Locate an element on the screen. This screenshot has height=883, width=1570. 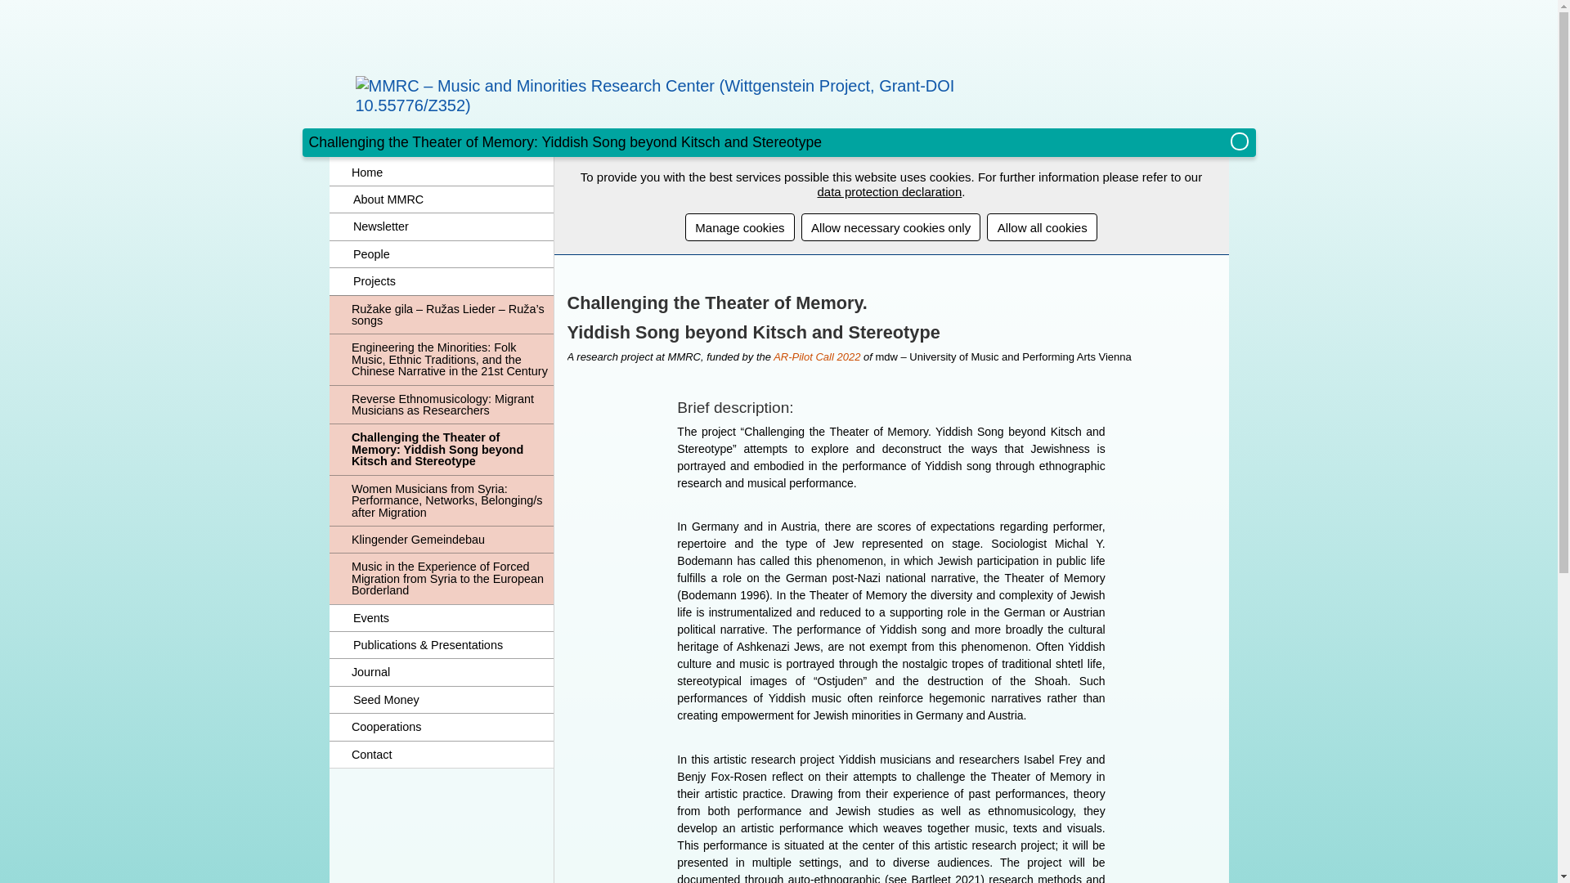
Projects is located at coordinates (453, 281).